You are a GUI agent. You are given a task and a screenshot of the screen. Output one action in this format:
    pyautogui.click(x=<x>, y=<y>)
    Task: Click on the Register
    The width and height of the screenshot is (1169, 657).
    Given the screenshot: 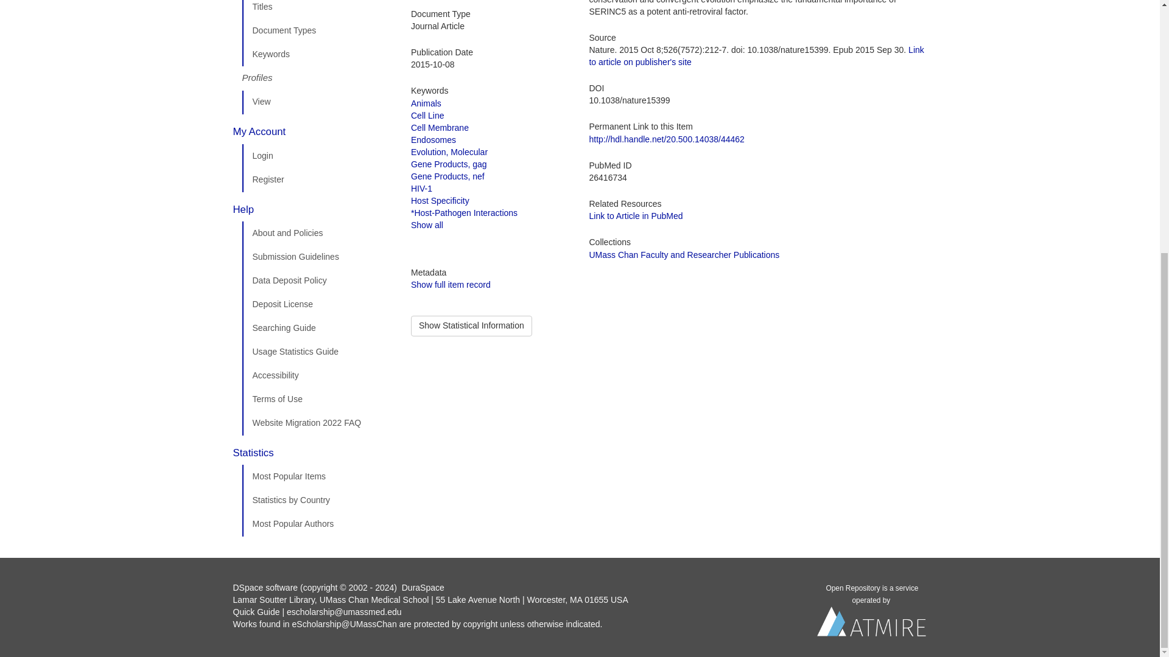 What is the action you would take?
    pyautogui.click(x=317, y=180)
    